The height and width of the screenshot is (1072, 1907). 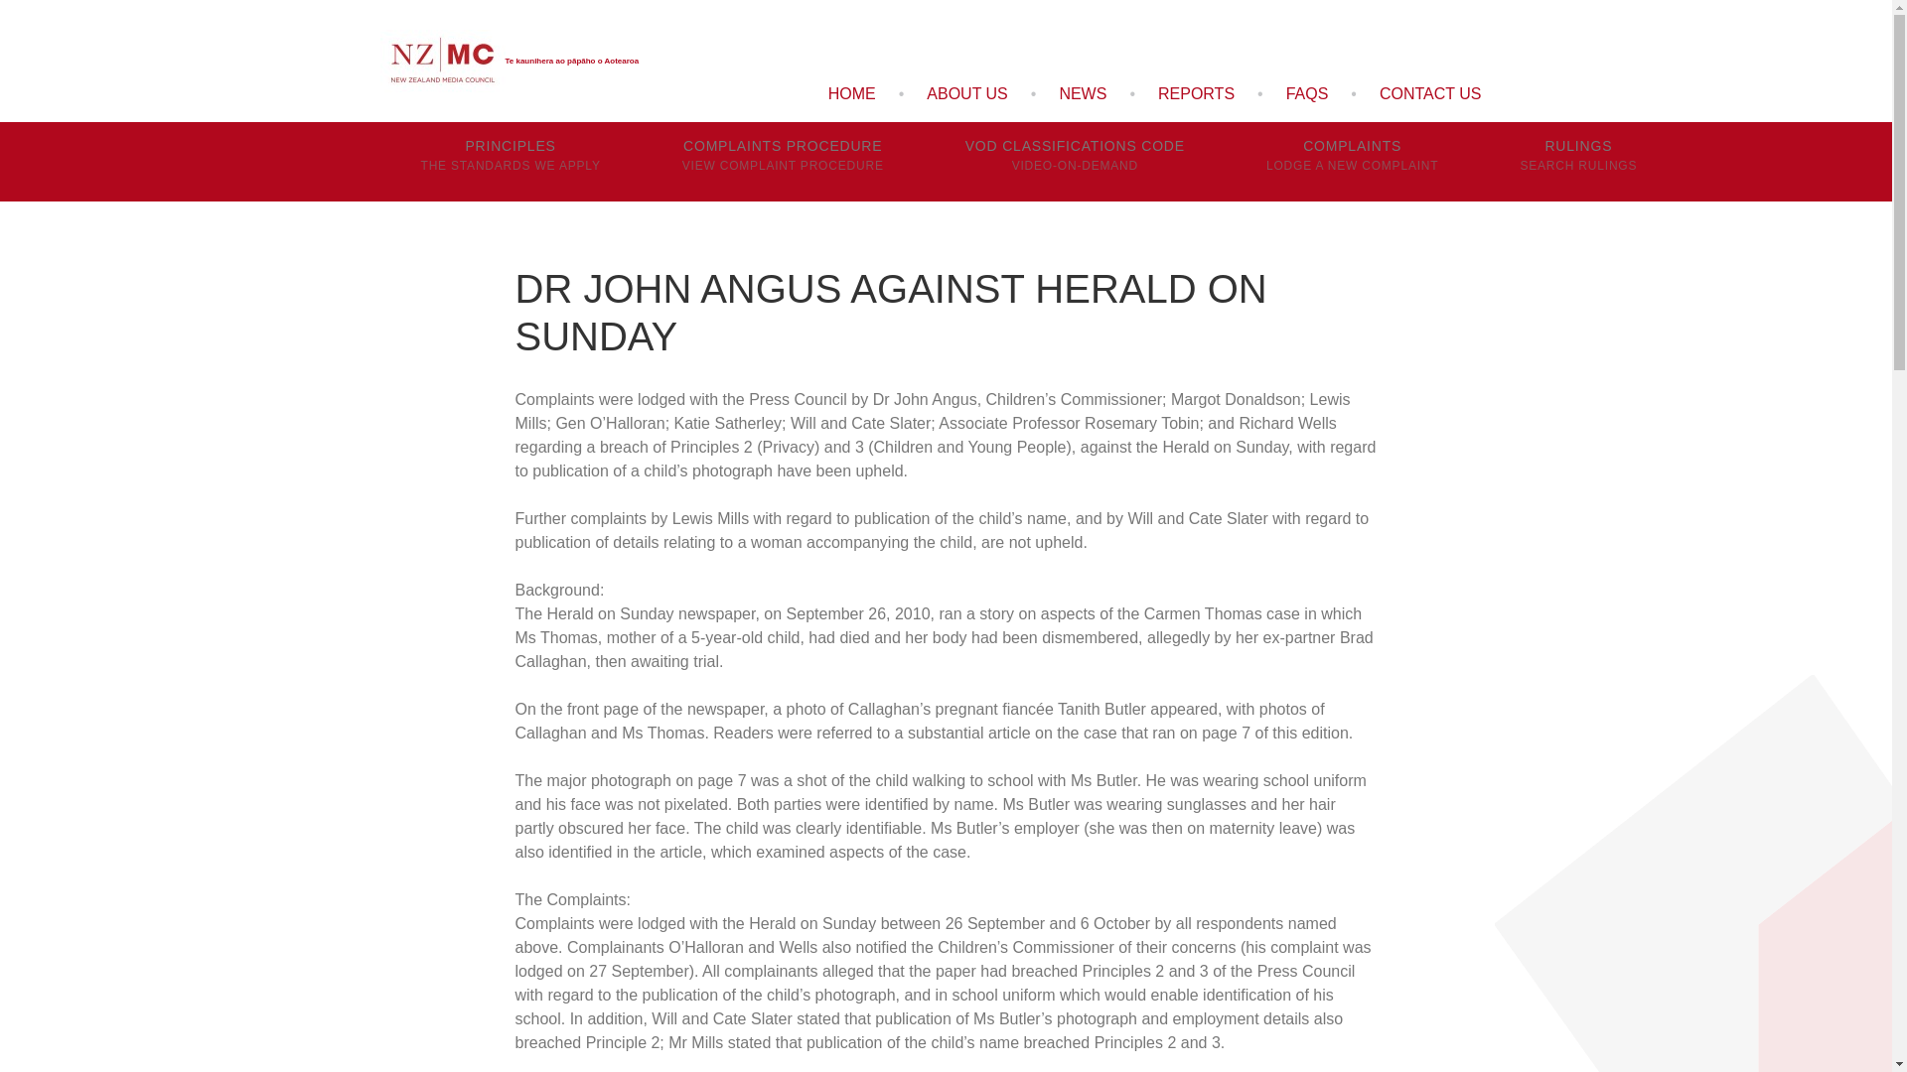 What do you see at coordinates (1196, 93) in the screenshot?
I see `ABOUT US` at bounding box center [1196, 93].